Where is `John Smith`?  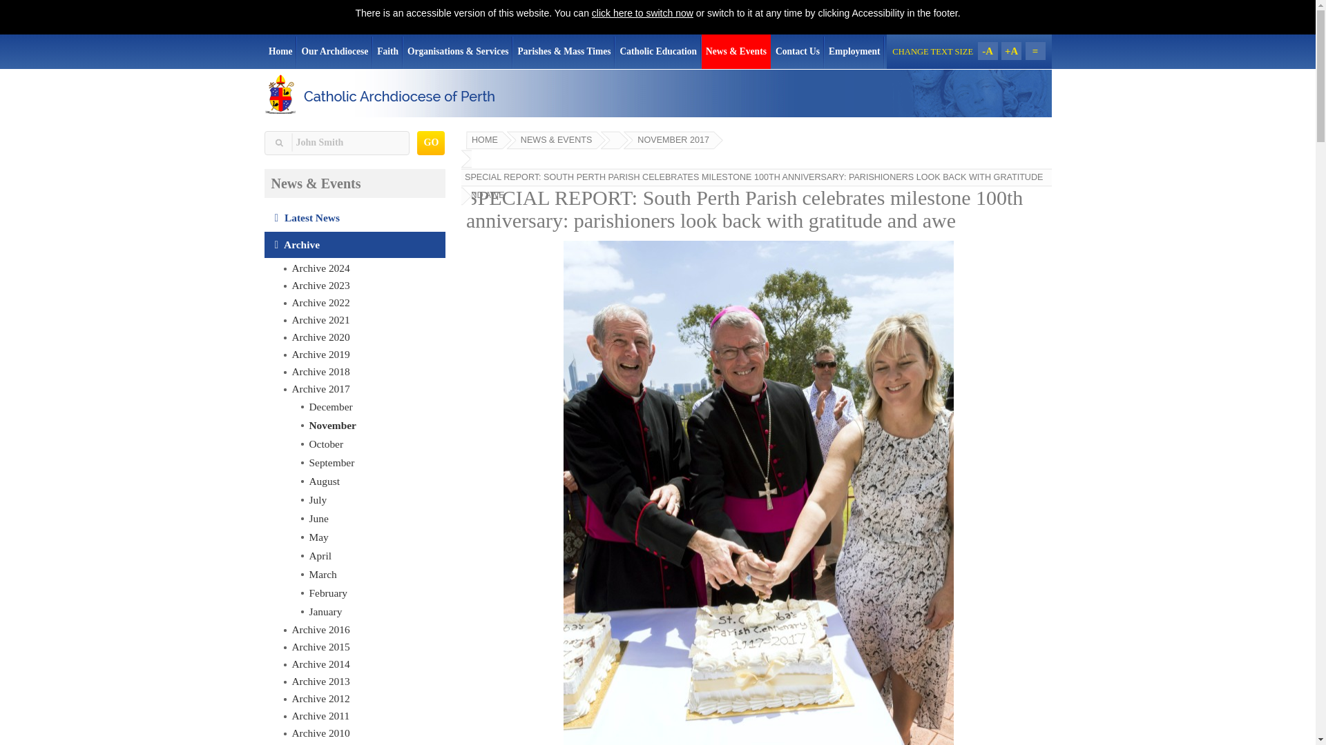
John Smith is located at coordinates (336, 143).